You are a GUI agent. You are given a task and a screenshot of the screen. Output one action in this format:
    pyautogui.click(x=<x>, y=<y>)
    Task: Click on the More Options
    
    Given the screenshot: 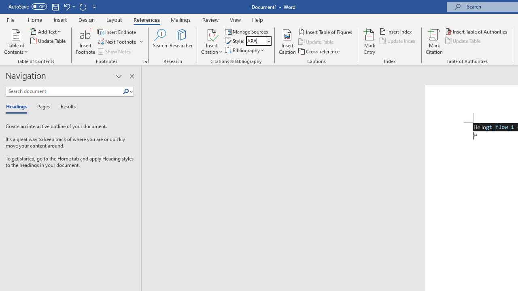 What is the action you would take?
    pyautogui.click(x=142, y=42)
    